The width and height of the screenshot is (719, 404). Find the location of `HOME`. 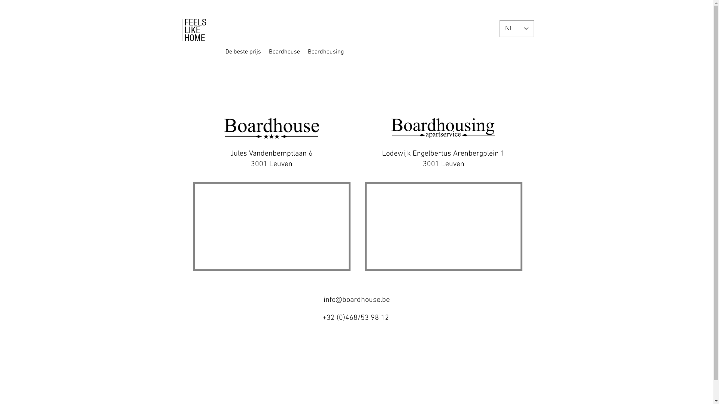

HOME is located at coordinates (194, 38).